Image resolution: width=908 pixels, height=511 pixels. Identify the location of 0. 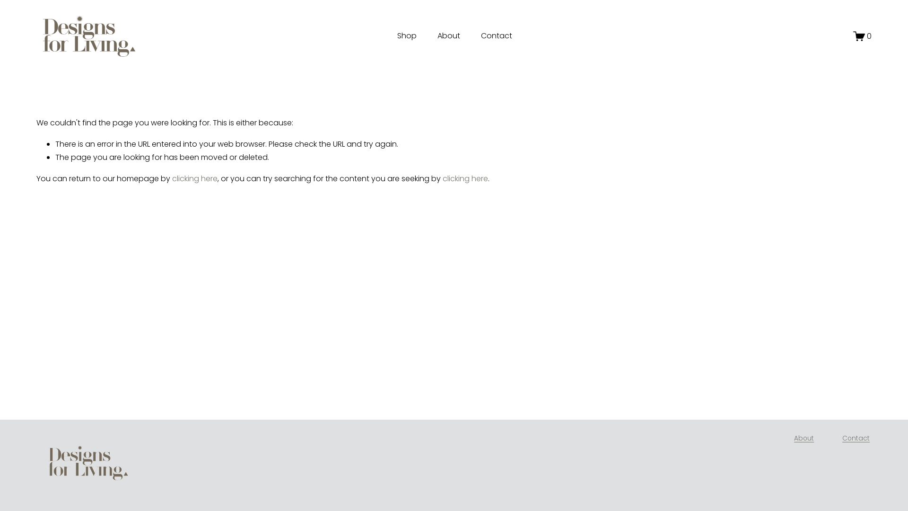
(863, 36).